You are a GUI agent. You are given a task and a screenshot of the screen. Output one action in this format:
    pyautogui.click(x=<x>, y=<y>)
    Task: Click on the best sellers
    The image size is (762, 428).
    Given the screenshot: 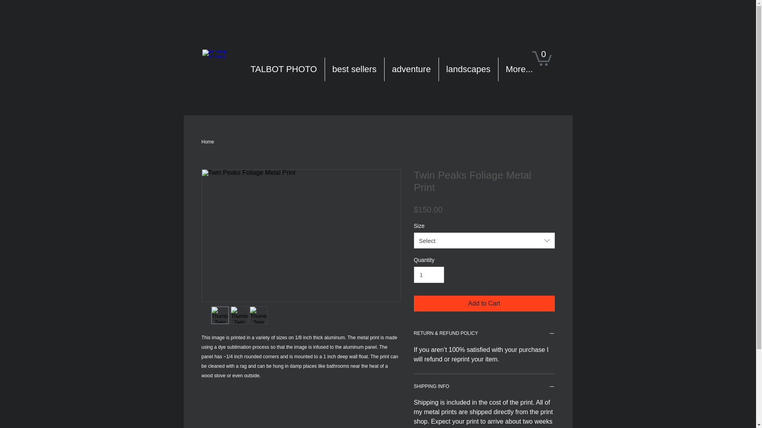 What is the action you would take?
    pyautogui.click(x=354, y=69)
    